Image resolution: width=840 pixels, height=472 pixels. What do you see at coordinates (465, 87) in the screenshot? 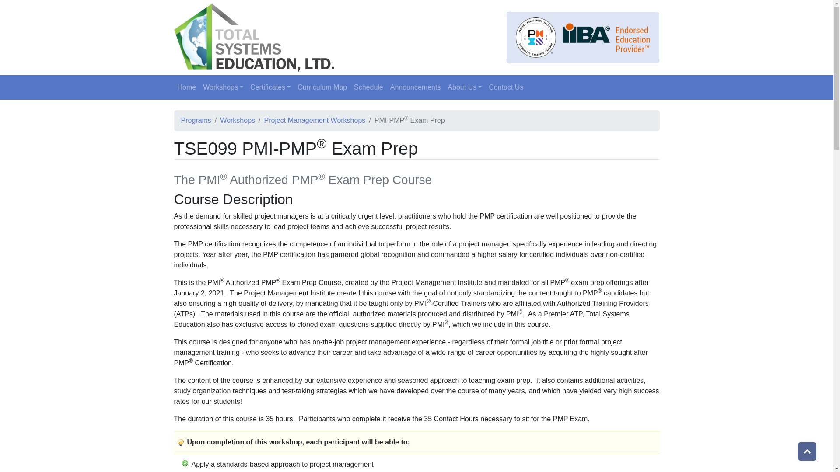
I see `About Us` at bounding box center [465, 87].